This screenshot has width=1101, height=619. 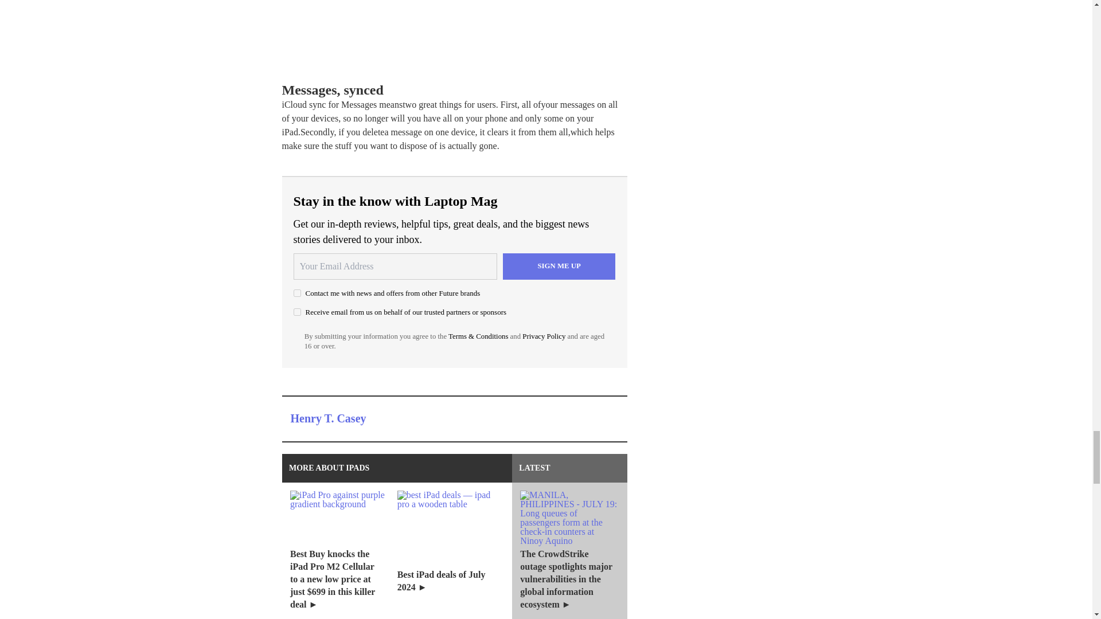 What do you see at coordinates (559, 266) in the screenshot?
I see `Sign me up` at bounding box center [559, 266].